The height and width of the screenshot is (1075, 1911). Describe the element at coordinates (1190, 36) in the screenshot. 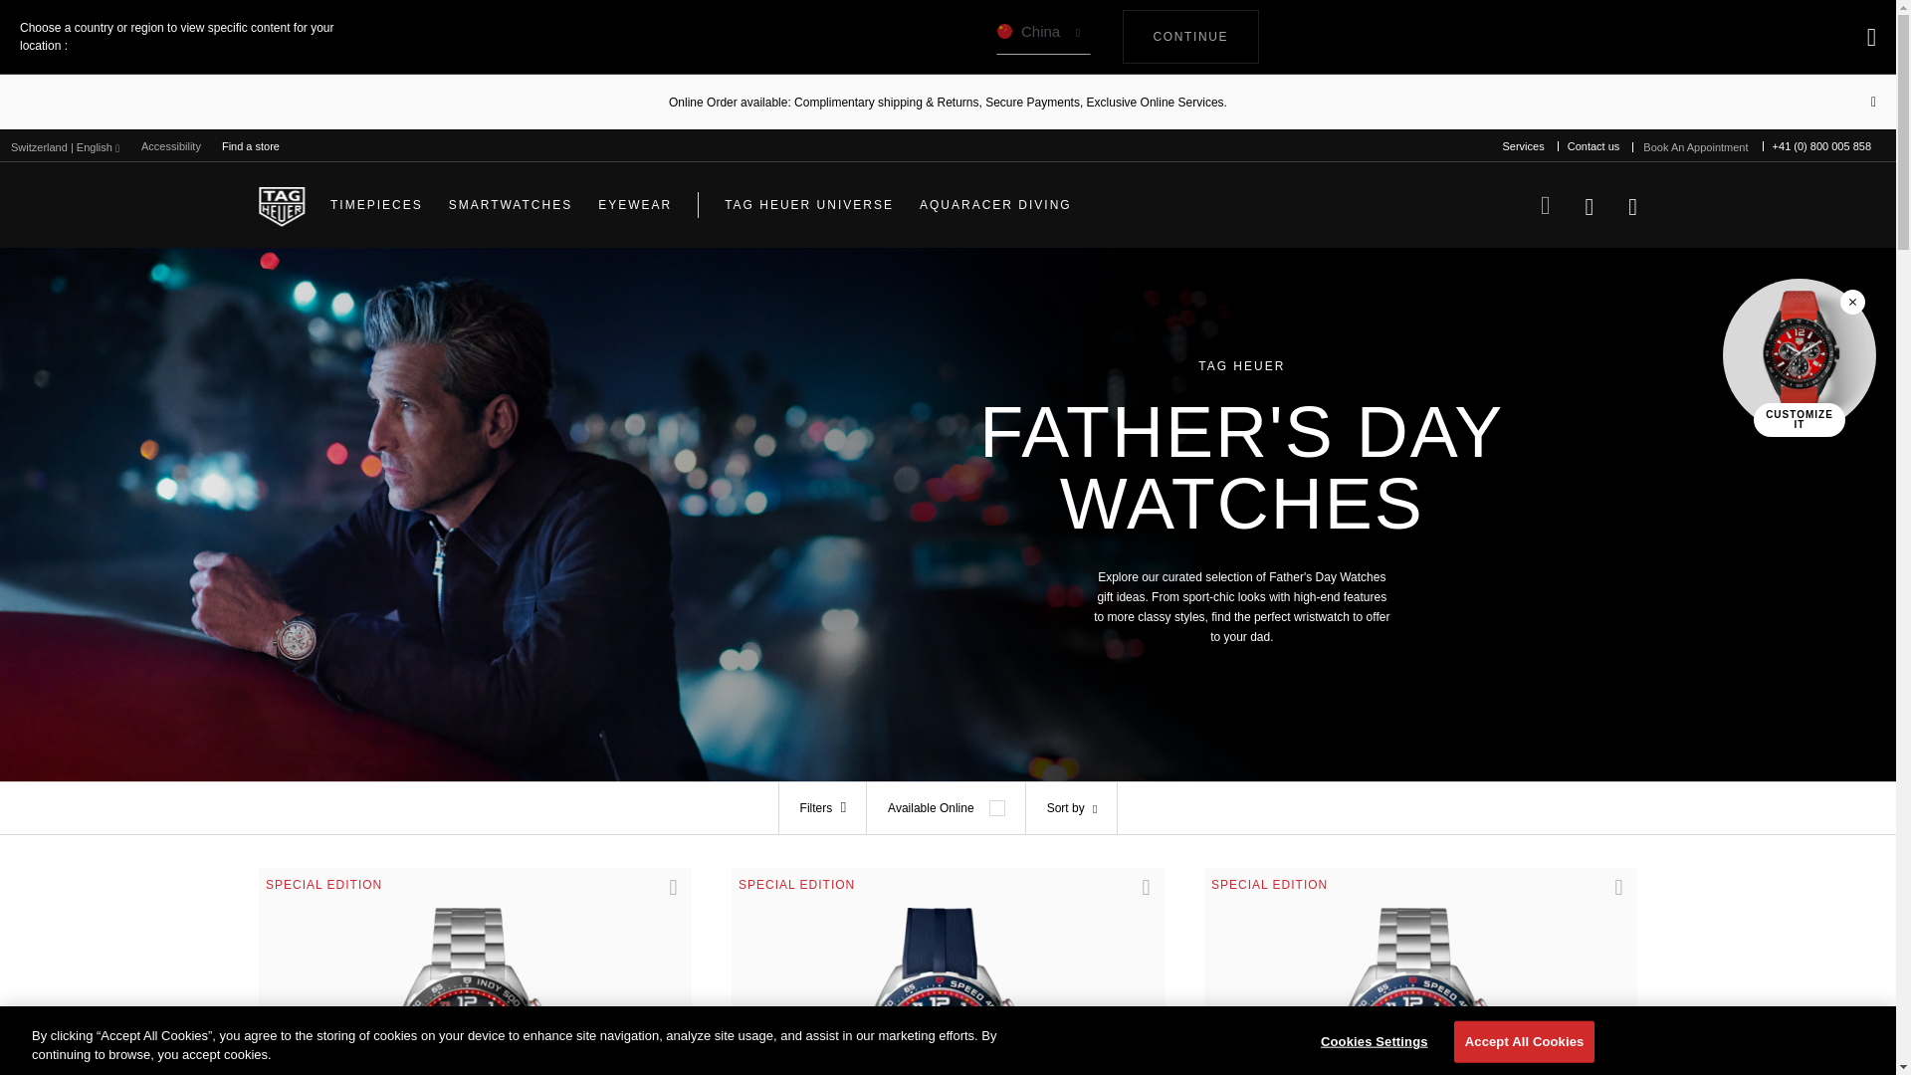

I see `Accessibility` at that location.